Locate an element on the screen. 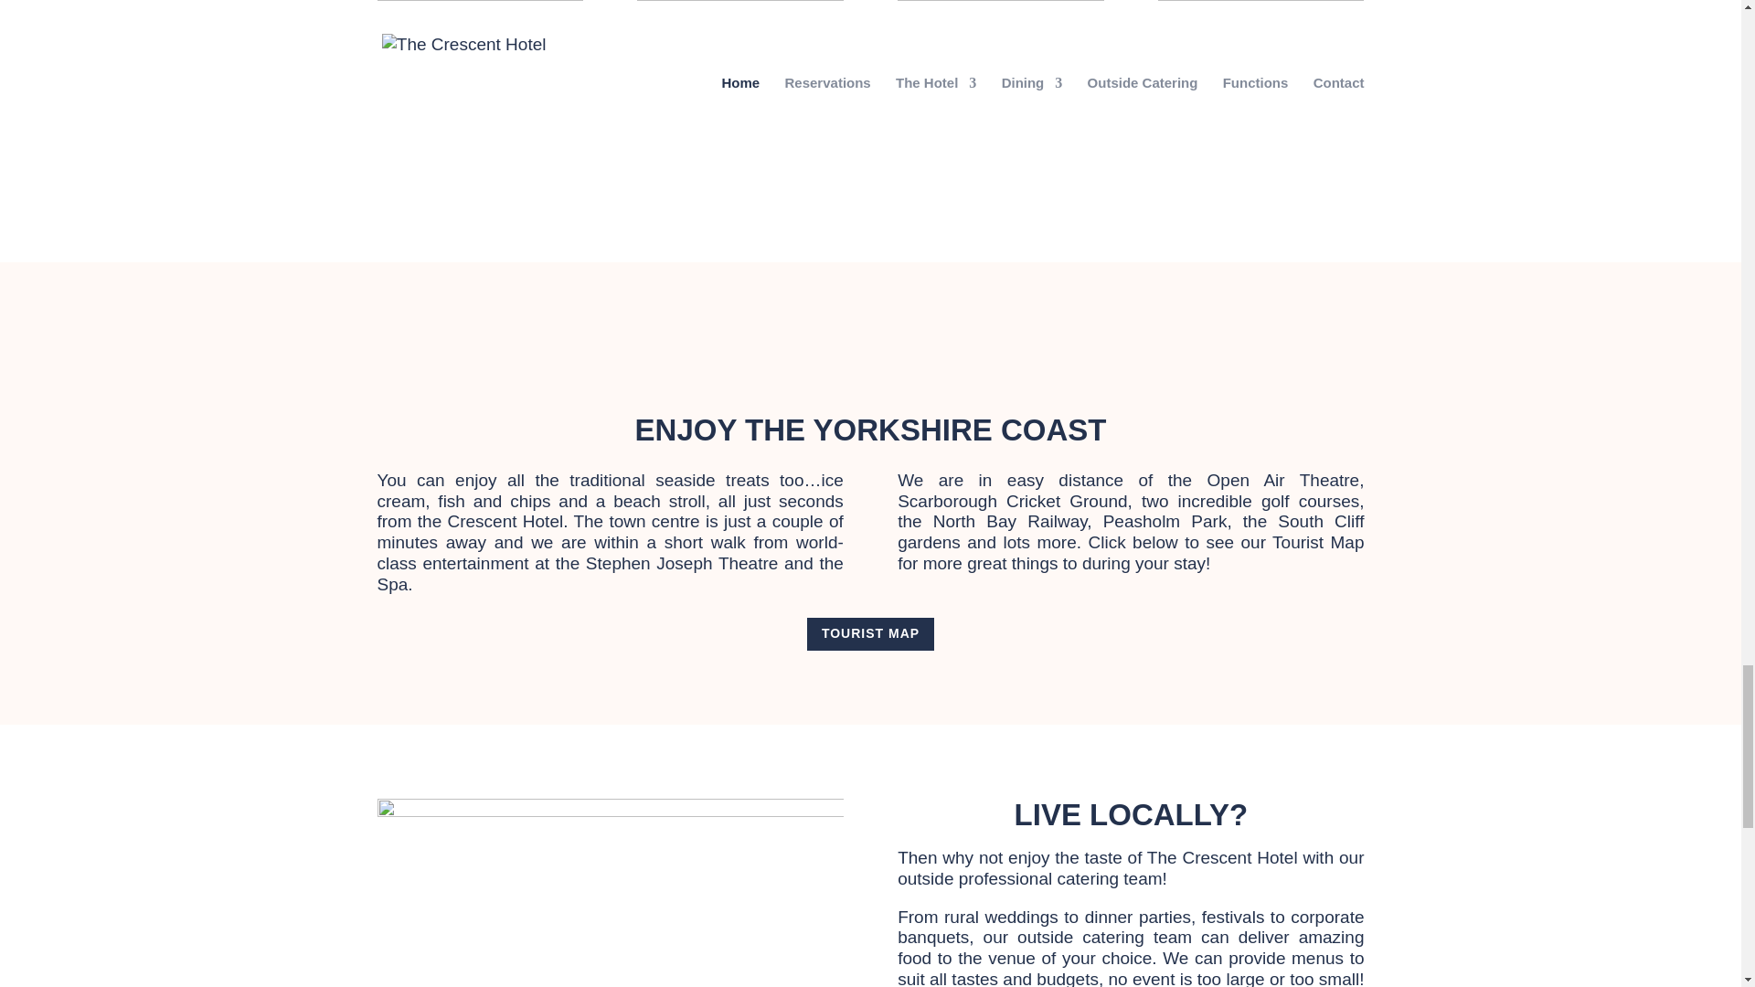 The height and width of the screenshot is (987, 1755). homepage image-01 is located at coordinates (609, 892).